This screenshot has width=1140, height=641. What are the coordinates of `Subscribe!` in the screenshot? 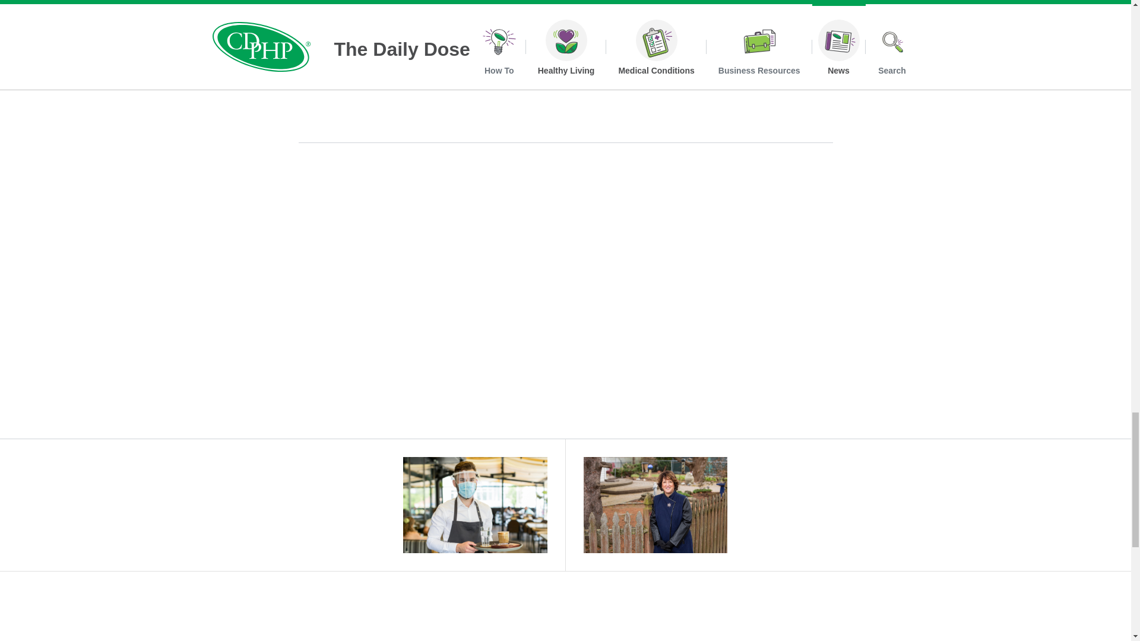 It's located at (854, 636).